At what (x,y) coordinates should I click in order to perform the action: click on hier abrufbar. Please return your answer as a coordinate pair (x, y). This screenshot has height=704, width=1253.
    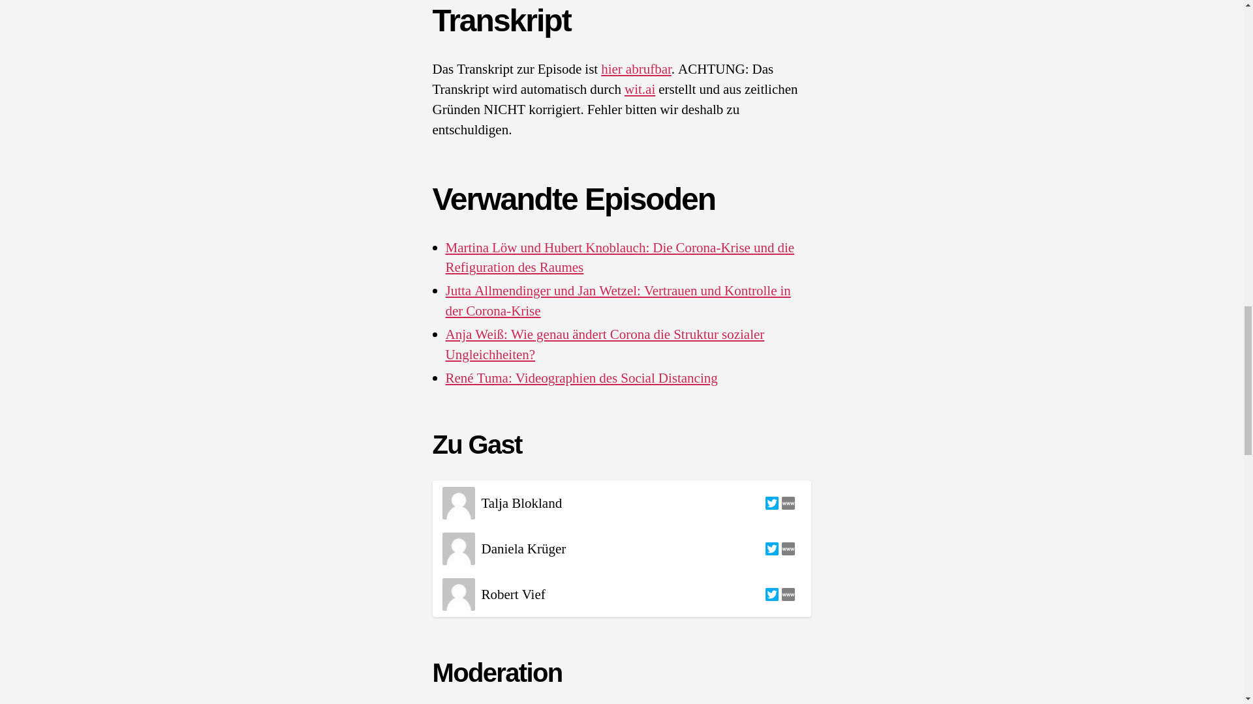
    Looking at the image, I should click on (636, 69).